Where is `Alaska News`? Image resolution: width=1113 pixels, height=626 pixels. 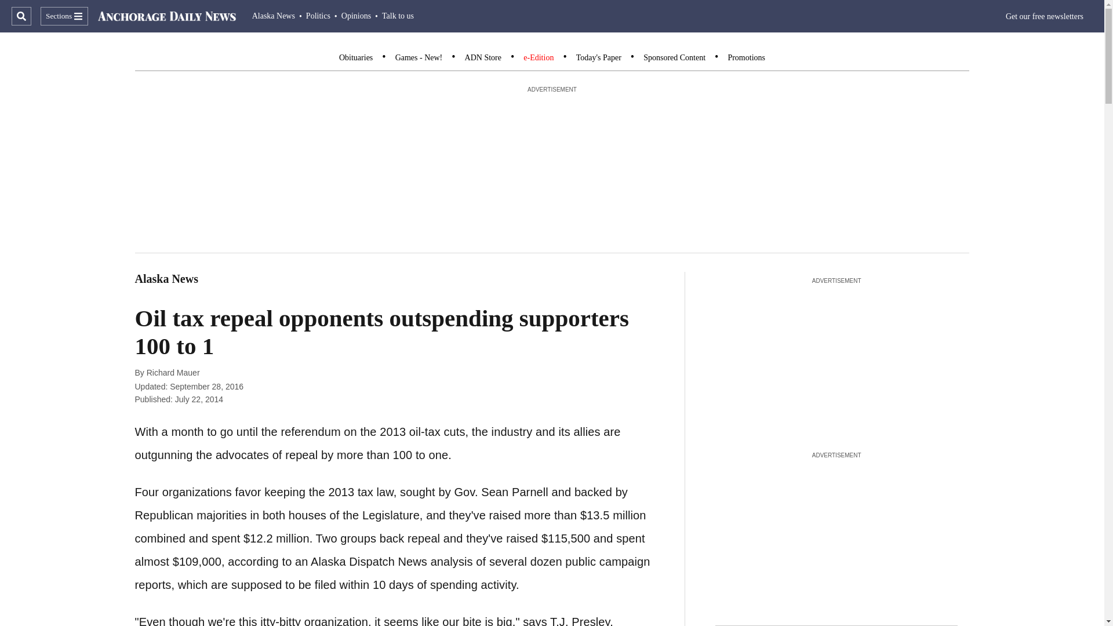
Alaska News is located at coordinates (274, 16).